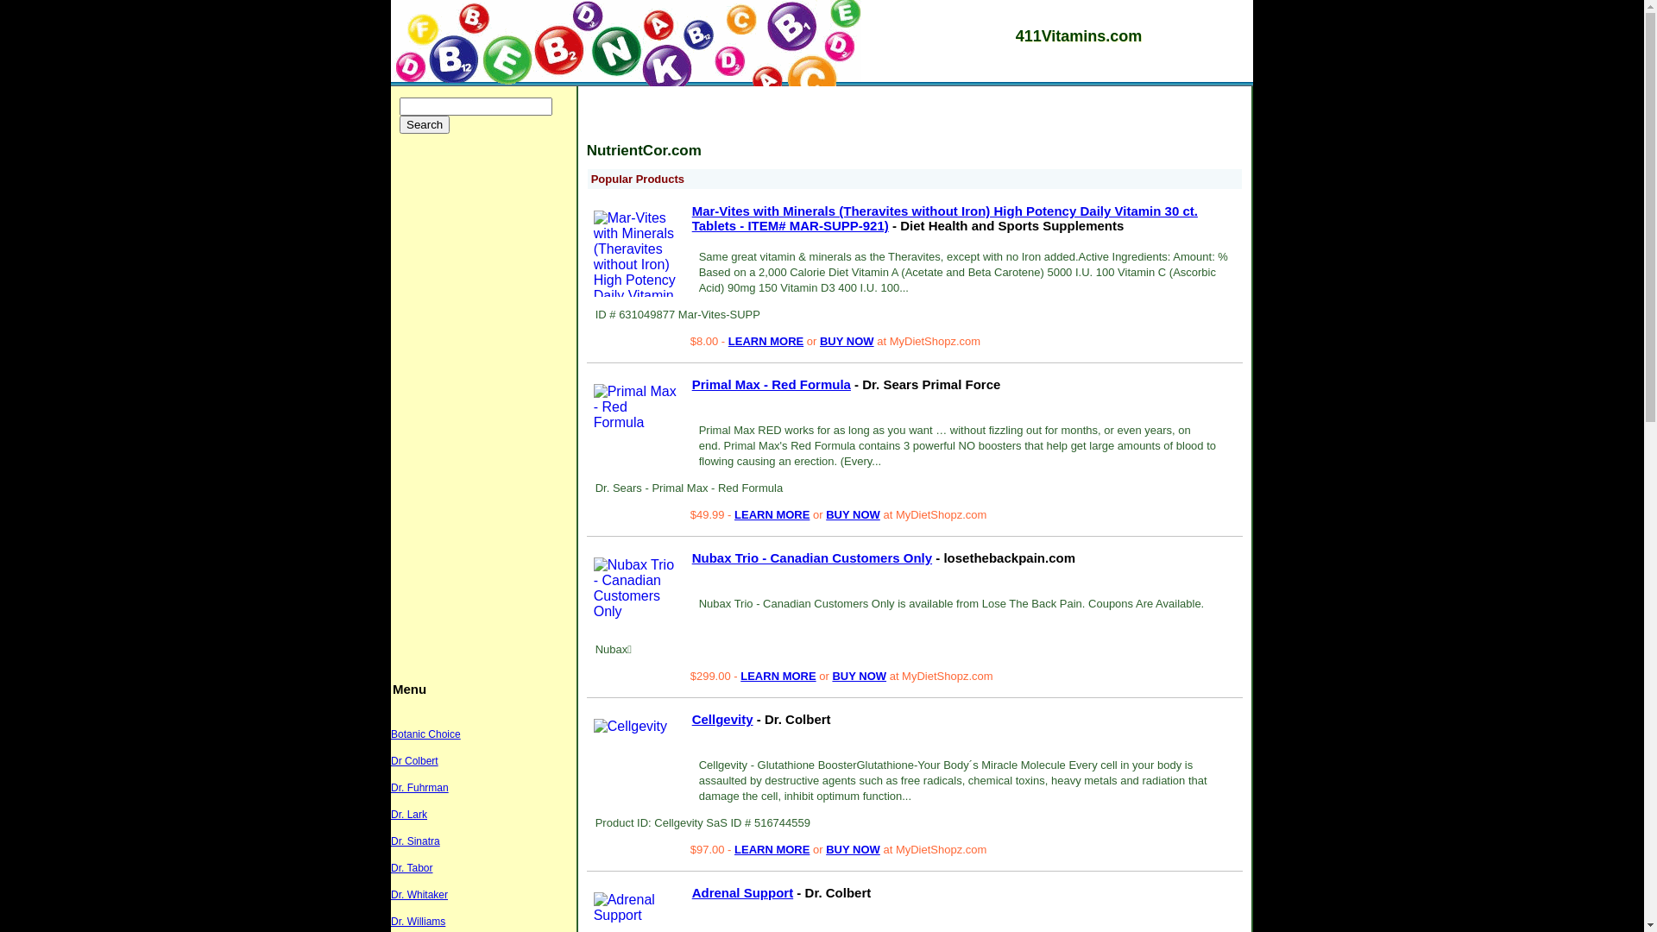  What do you see at coordinates (637, 407) in the screenshot?
I see `Primal Max - Red Formula` at bounding box center [637, 407].